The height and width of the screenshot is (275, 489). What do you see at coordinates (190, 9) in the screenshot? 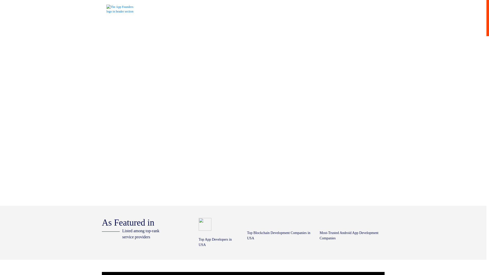
I see `INDUSTRIES` at bounding box center [190, 9].